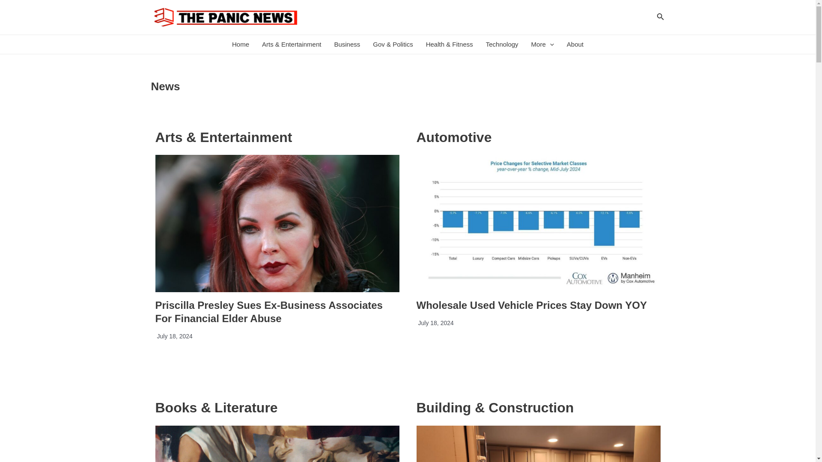  Describe the element at coordinates (347, 44) in the screenshot. I see `Business` at that location.